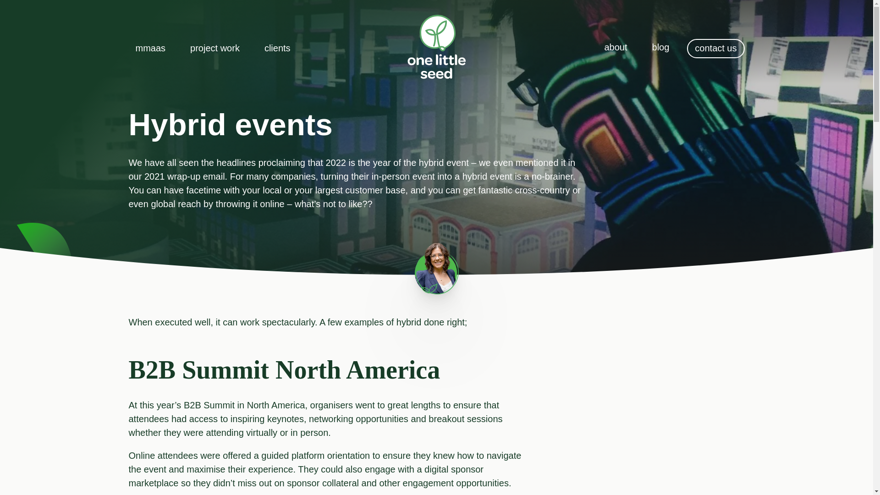 Image resolution: width=880 pixels, height=495 pixels. I want to click on blog, so click(661, 48).